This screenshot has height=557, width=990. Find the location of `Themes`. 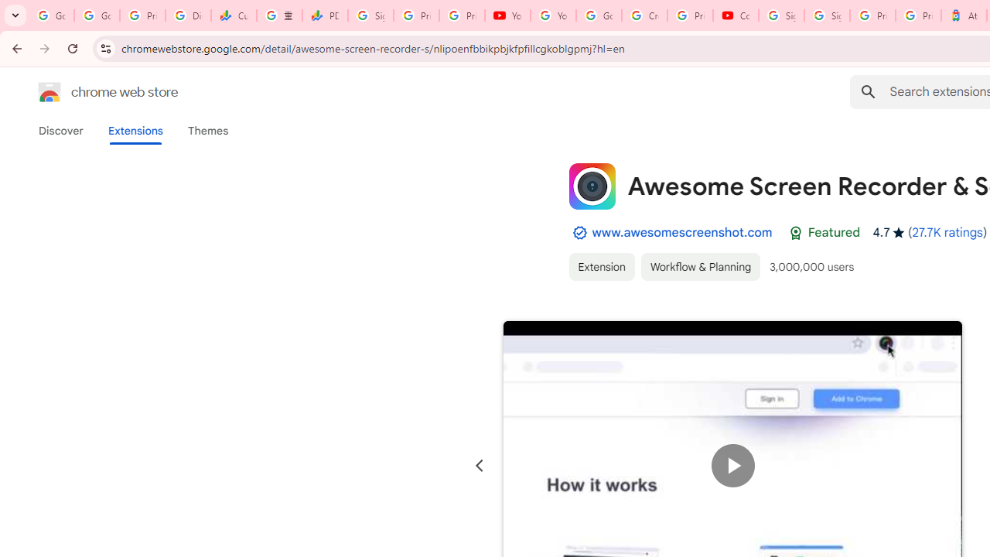

Themes is located at coordinates (208, 131).